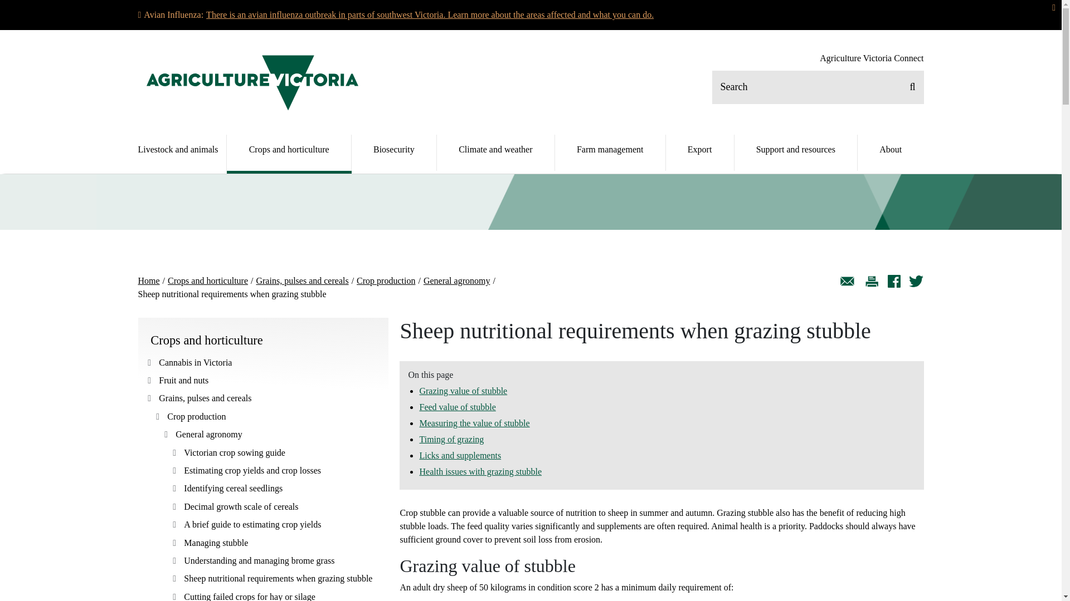  What do you see at coordinates (796, 152) in the screenshot?
I see `Support and resources` at bounding box center [796, 152].